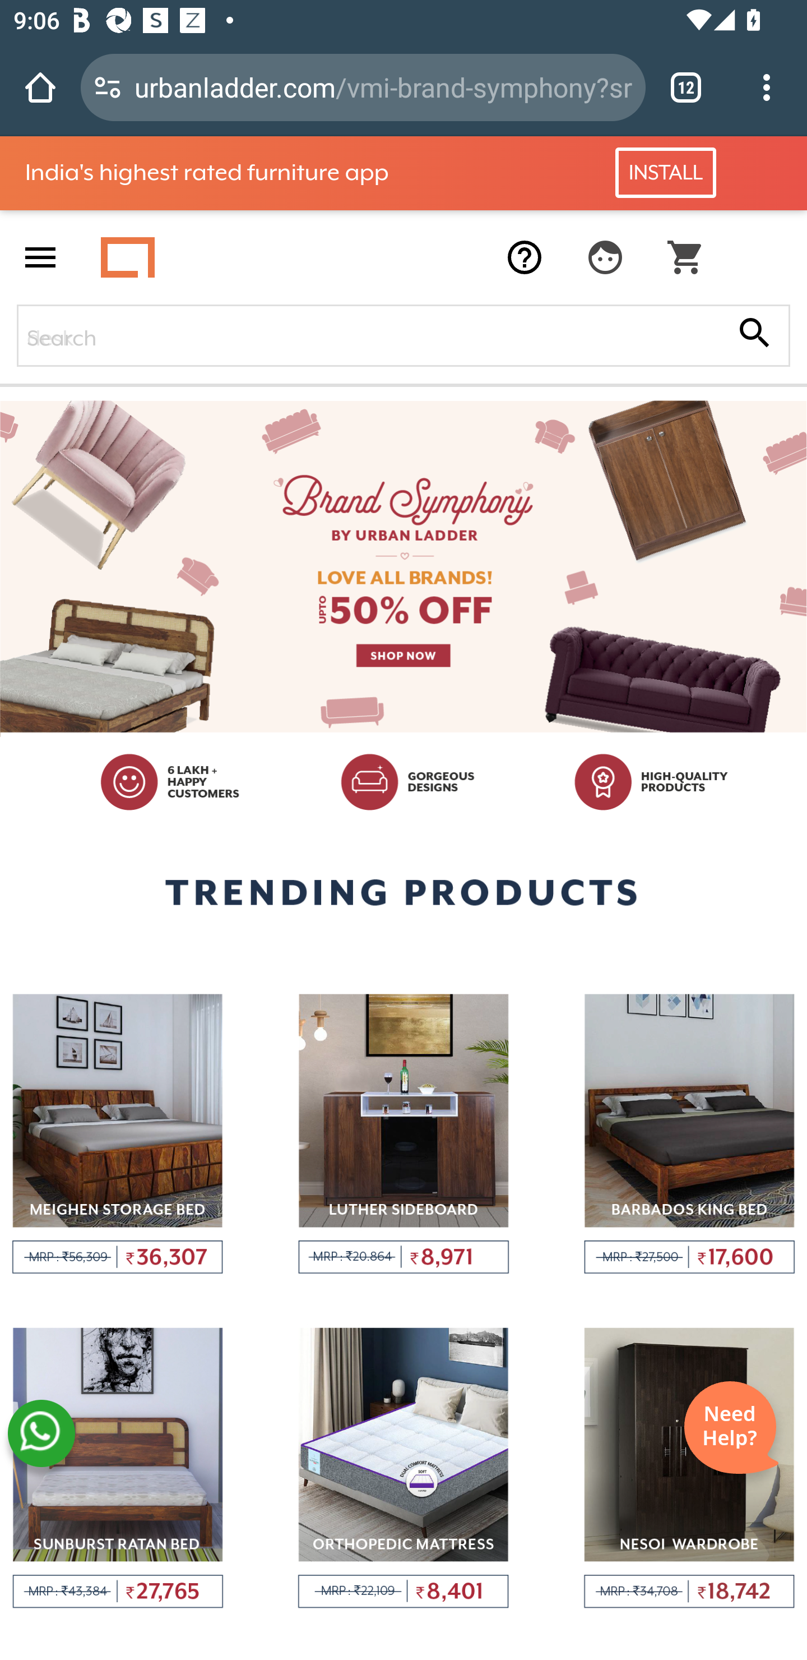  Describe the element at coordinates (118, 1134) in the screenshot. I see `VMI_trending_products-1` at that location.